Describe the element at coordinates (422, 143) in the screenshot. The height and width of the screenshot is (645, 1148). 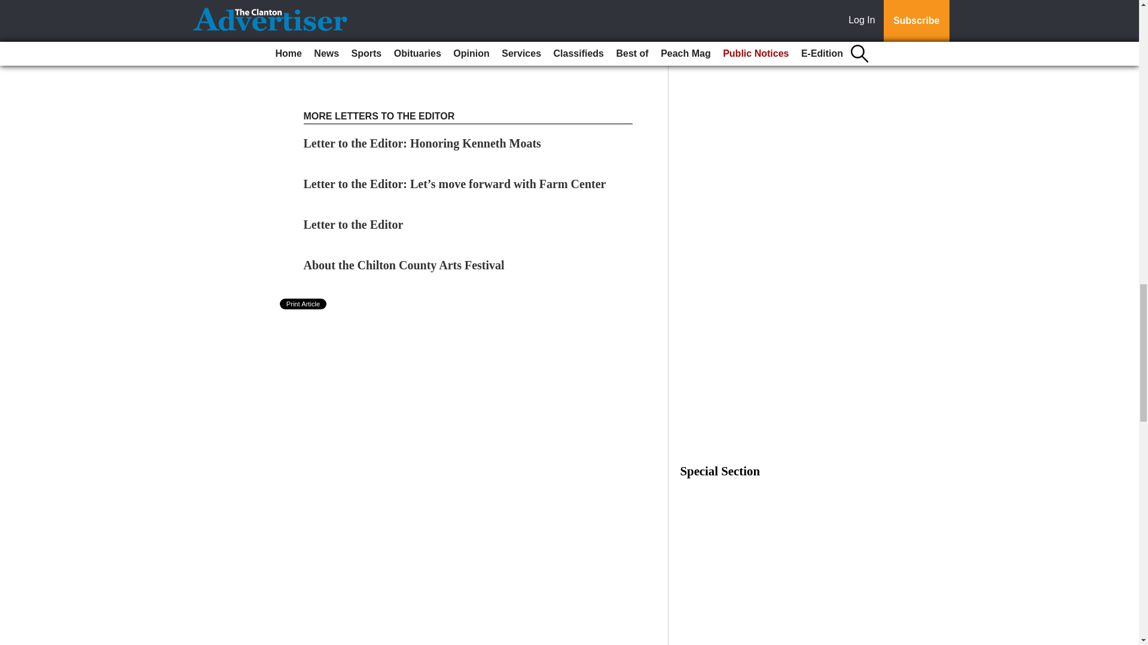
I see `Letter to the Editor: Honoring Kenneth Moats` at that location.